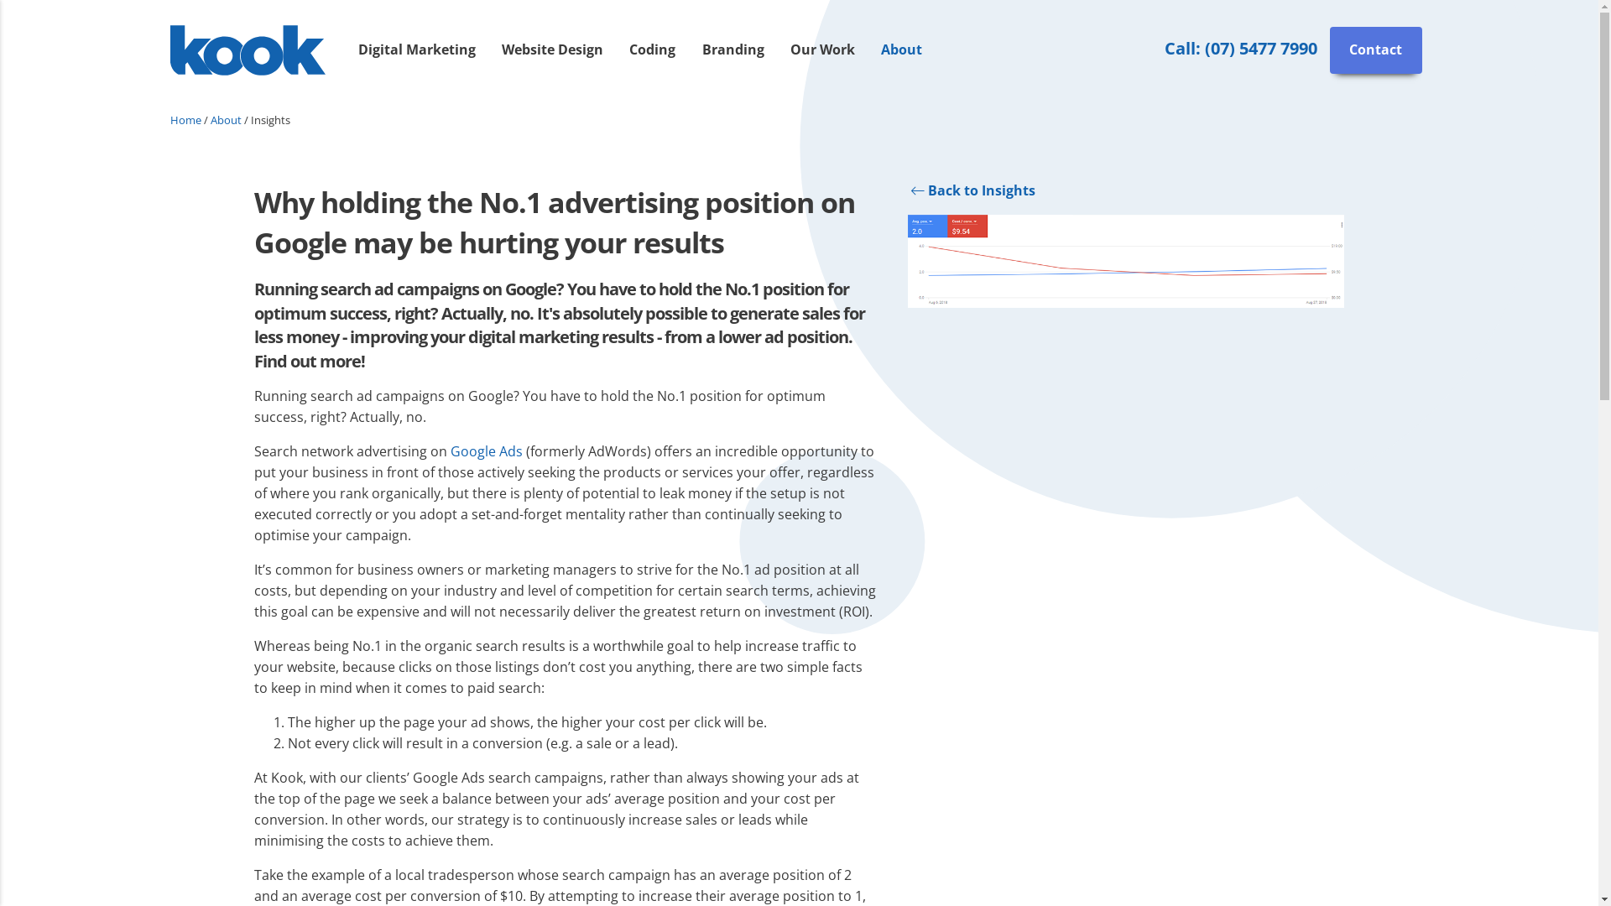 This screenshot has height=906, width=1611. I want to click on Digital Marketing, so click(417, 50).